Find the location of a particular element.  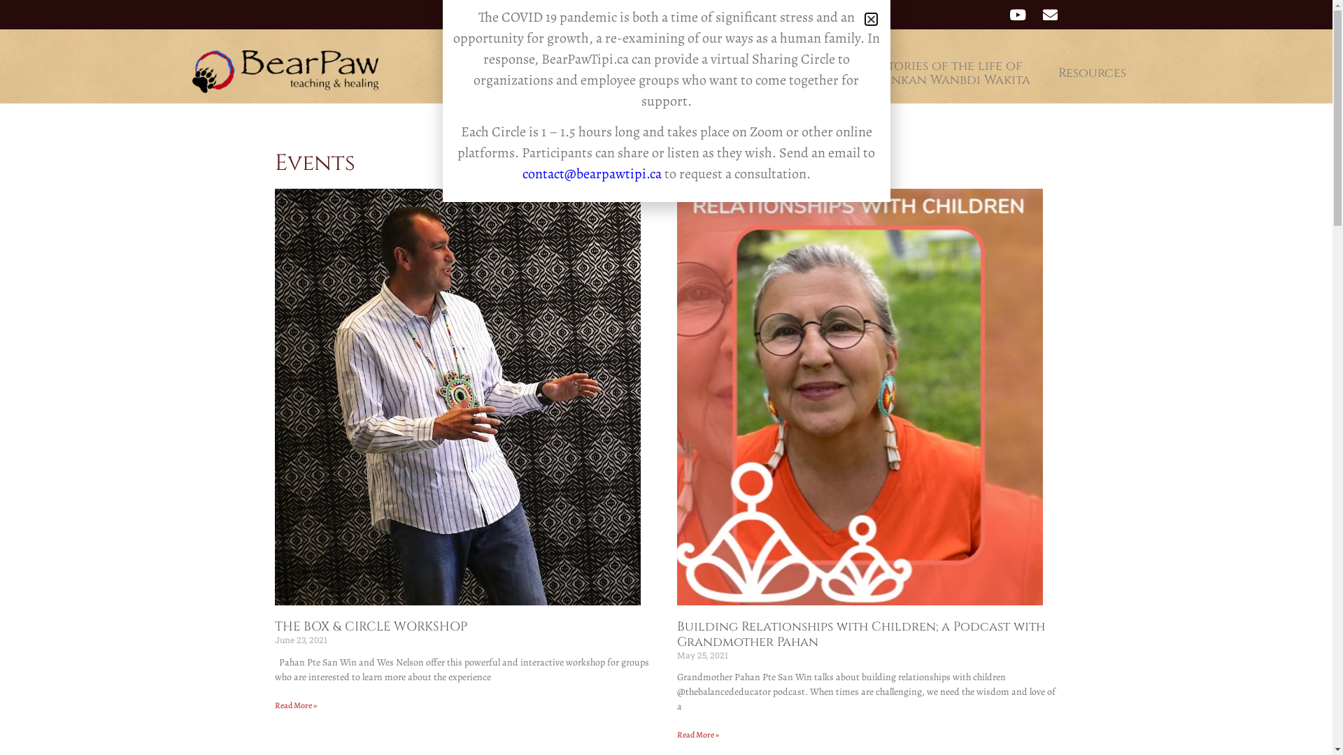

Who are we is located at coordinates (599, 73).